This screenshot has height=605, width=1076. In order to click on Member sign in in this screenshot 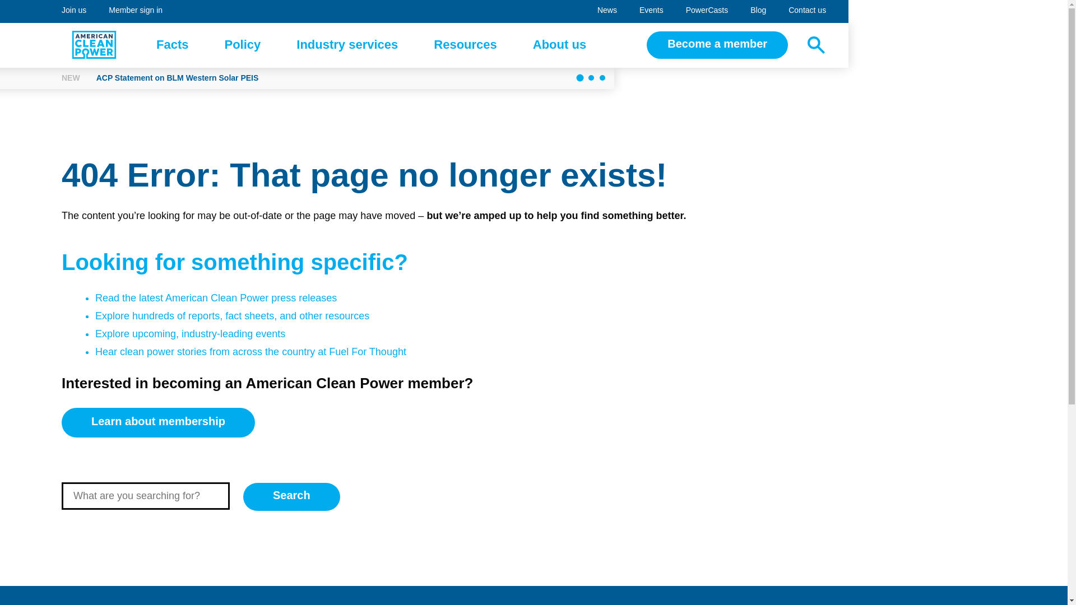, I will do `click(136, 11)`.